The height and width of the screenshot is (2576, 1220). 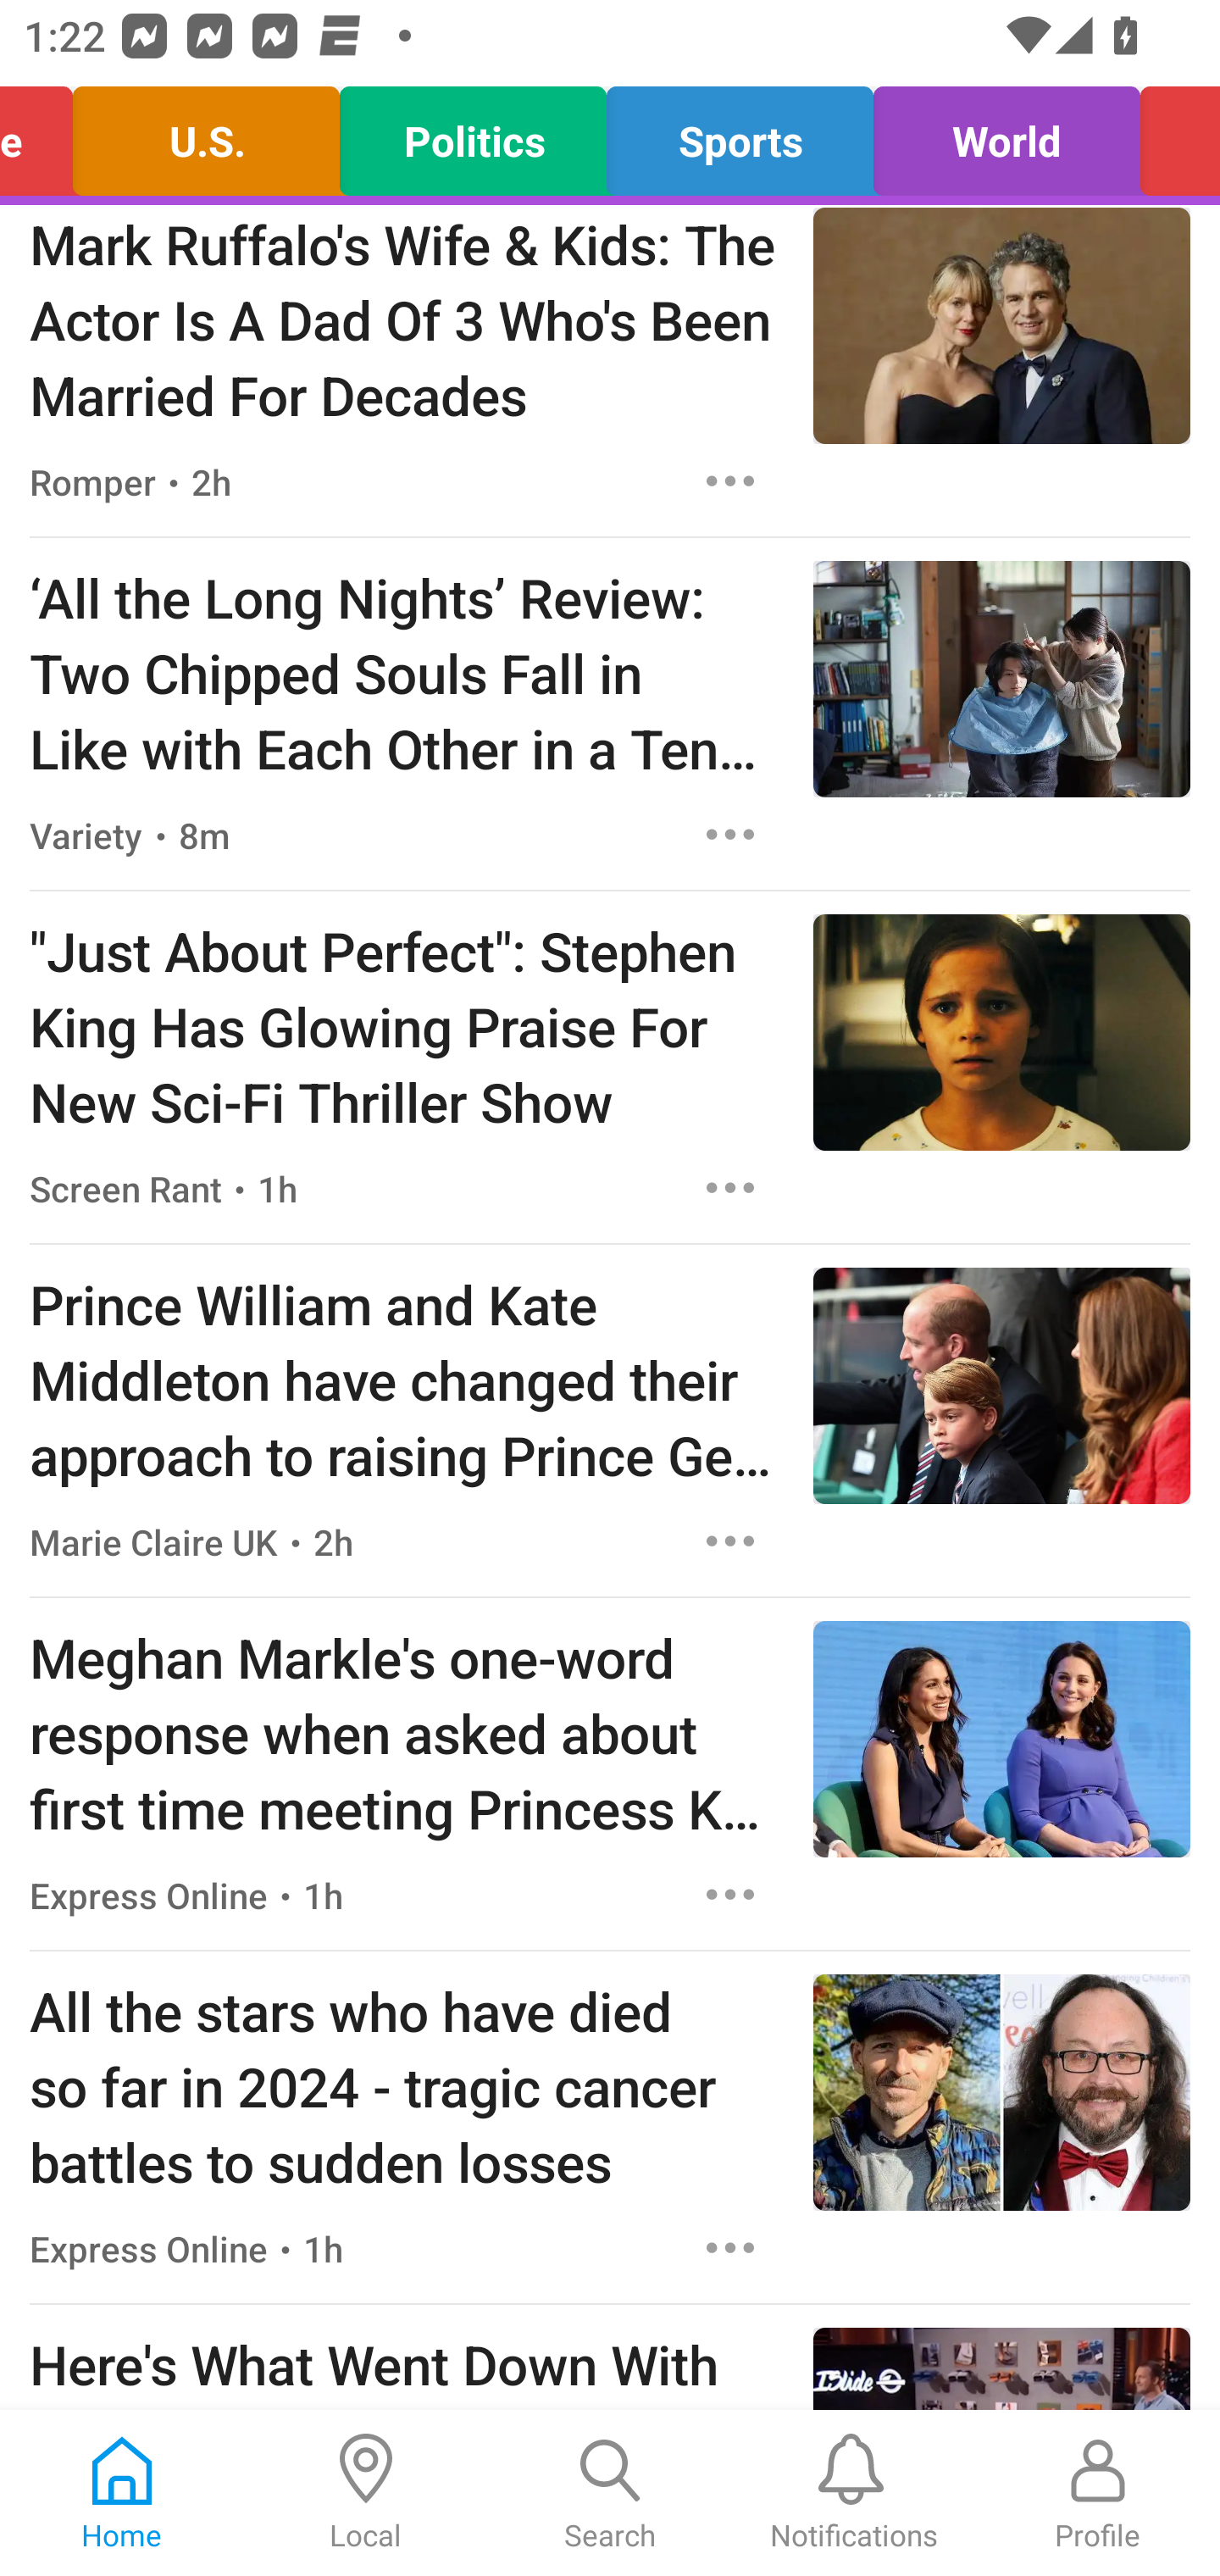 I want to click on U.S., so click(x=205, y=134).